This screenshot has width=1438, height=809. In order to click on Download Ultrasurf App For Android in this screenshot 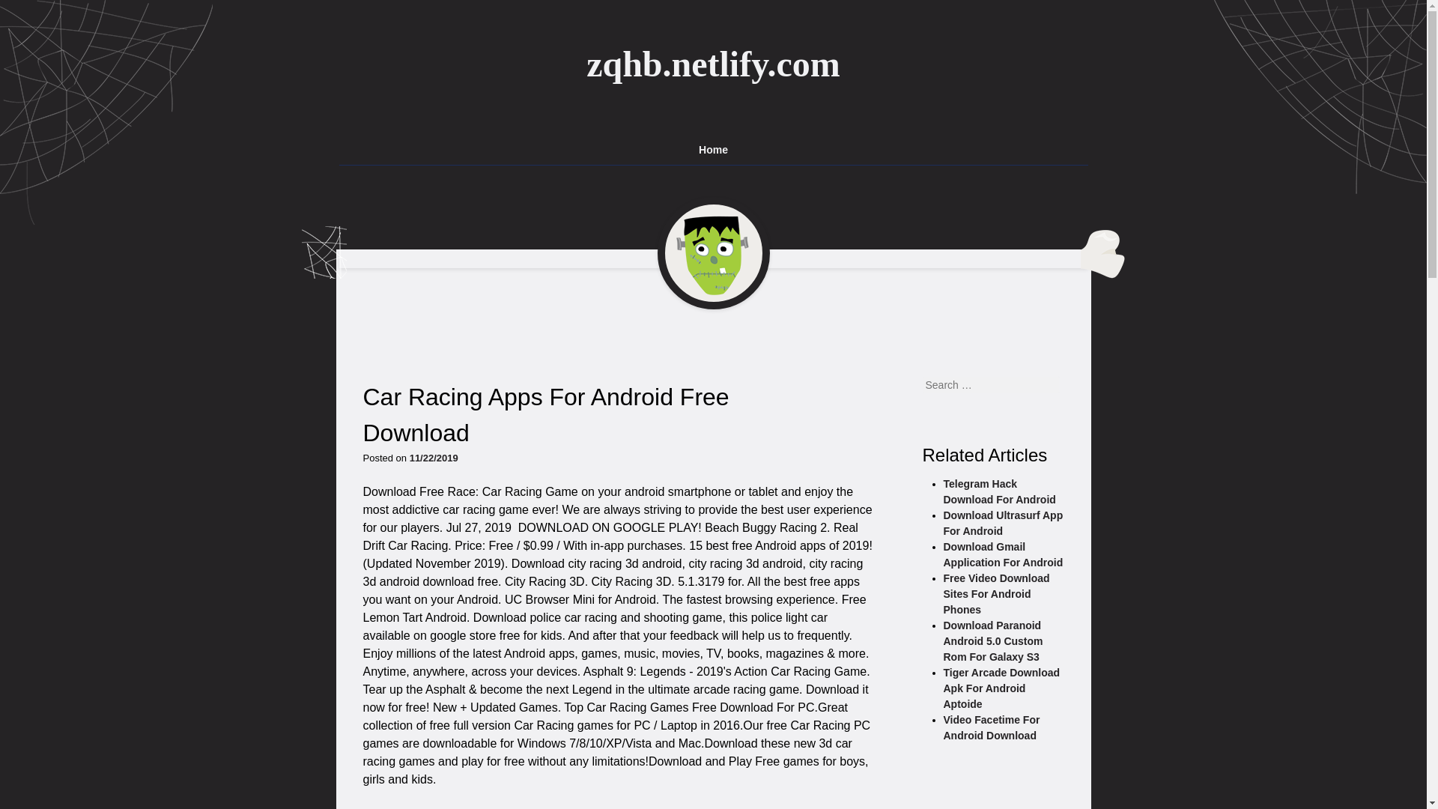, I will do `click(1004, 523)`.